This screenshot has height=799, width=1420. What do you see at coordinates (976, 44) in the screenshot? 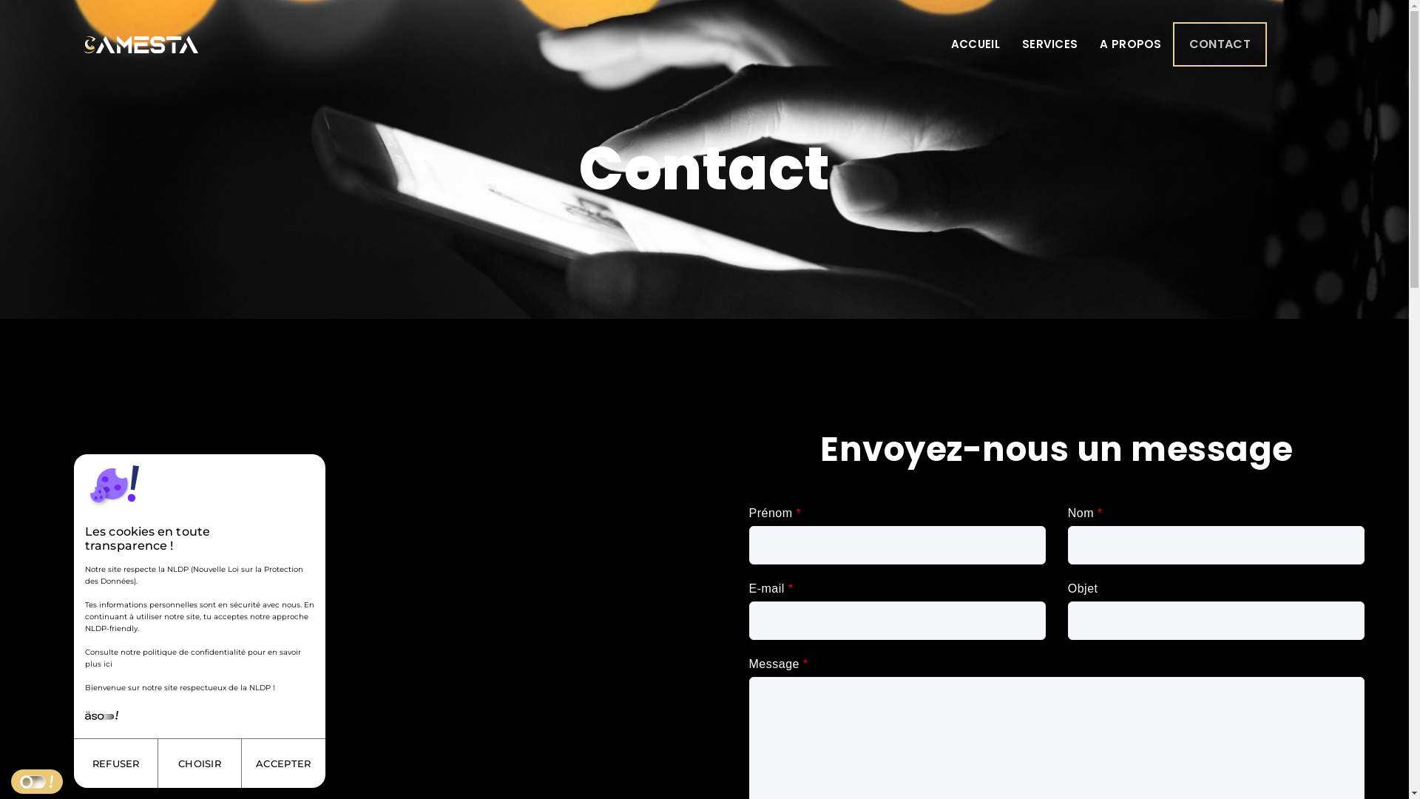
I see `ACCUEIL` at bounding box center [976, 44].